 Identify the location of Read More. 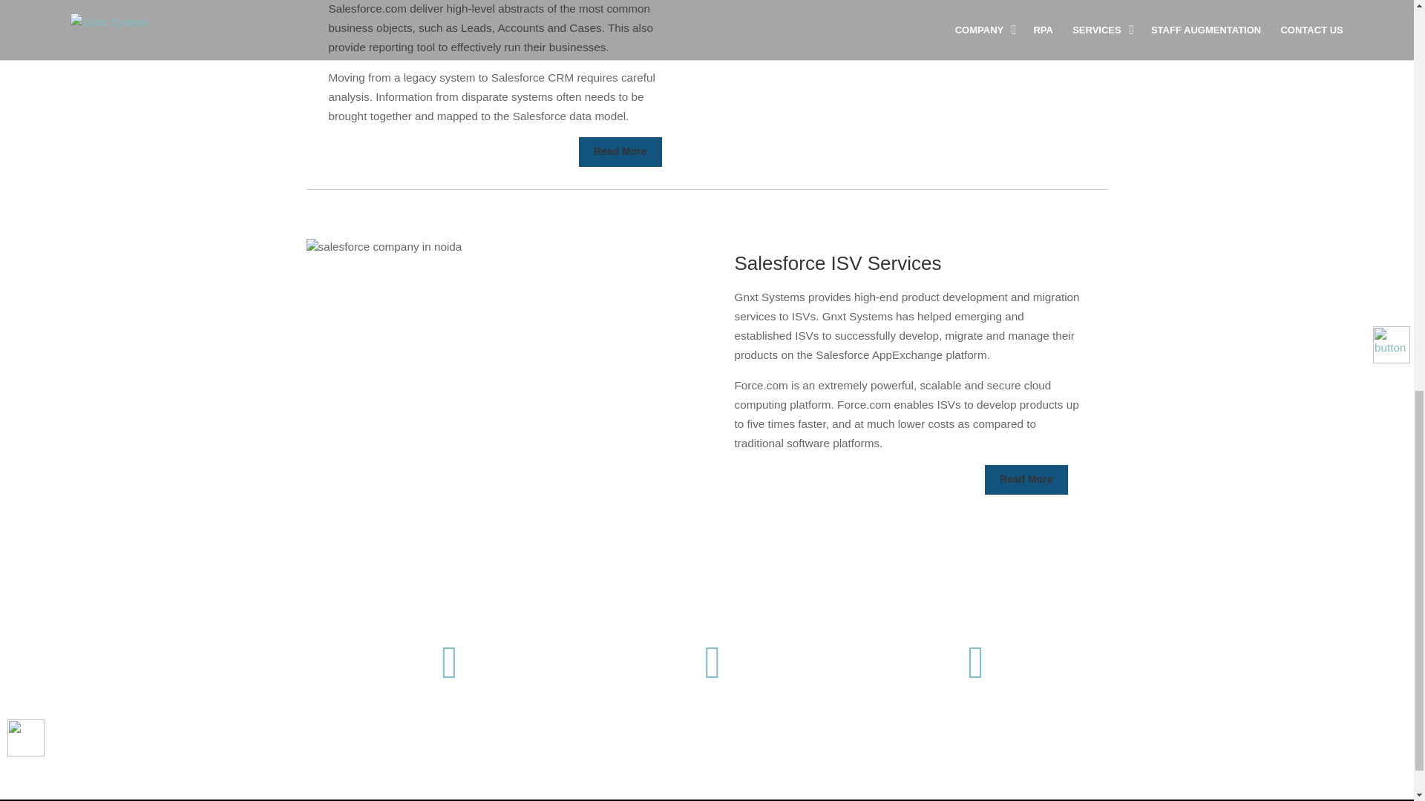
(620, 151).